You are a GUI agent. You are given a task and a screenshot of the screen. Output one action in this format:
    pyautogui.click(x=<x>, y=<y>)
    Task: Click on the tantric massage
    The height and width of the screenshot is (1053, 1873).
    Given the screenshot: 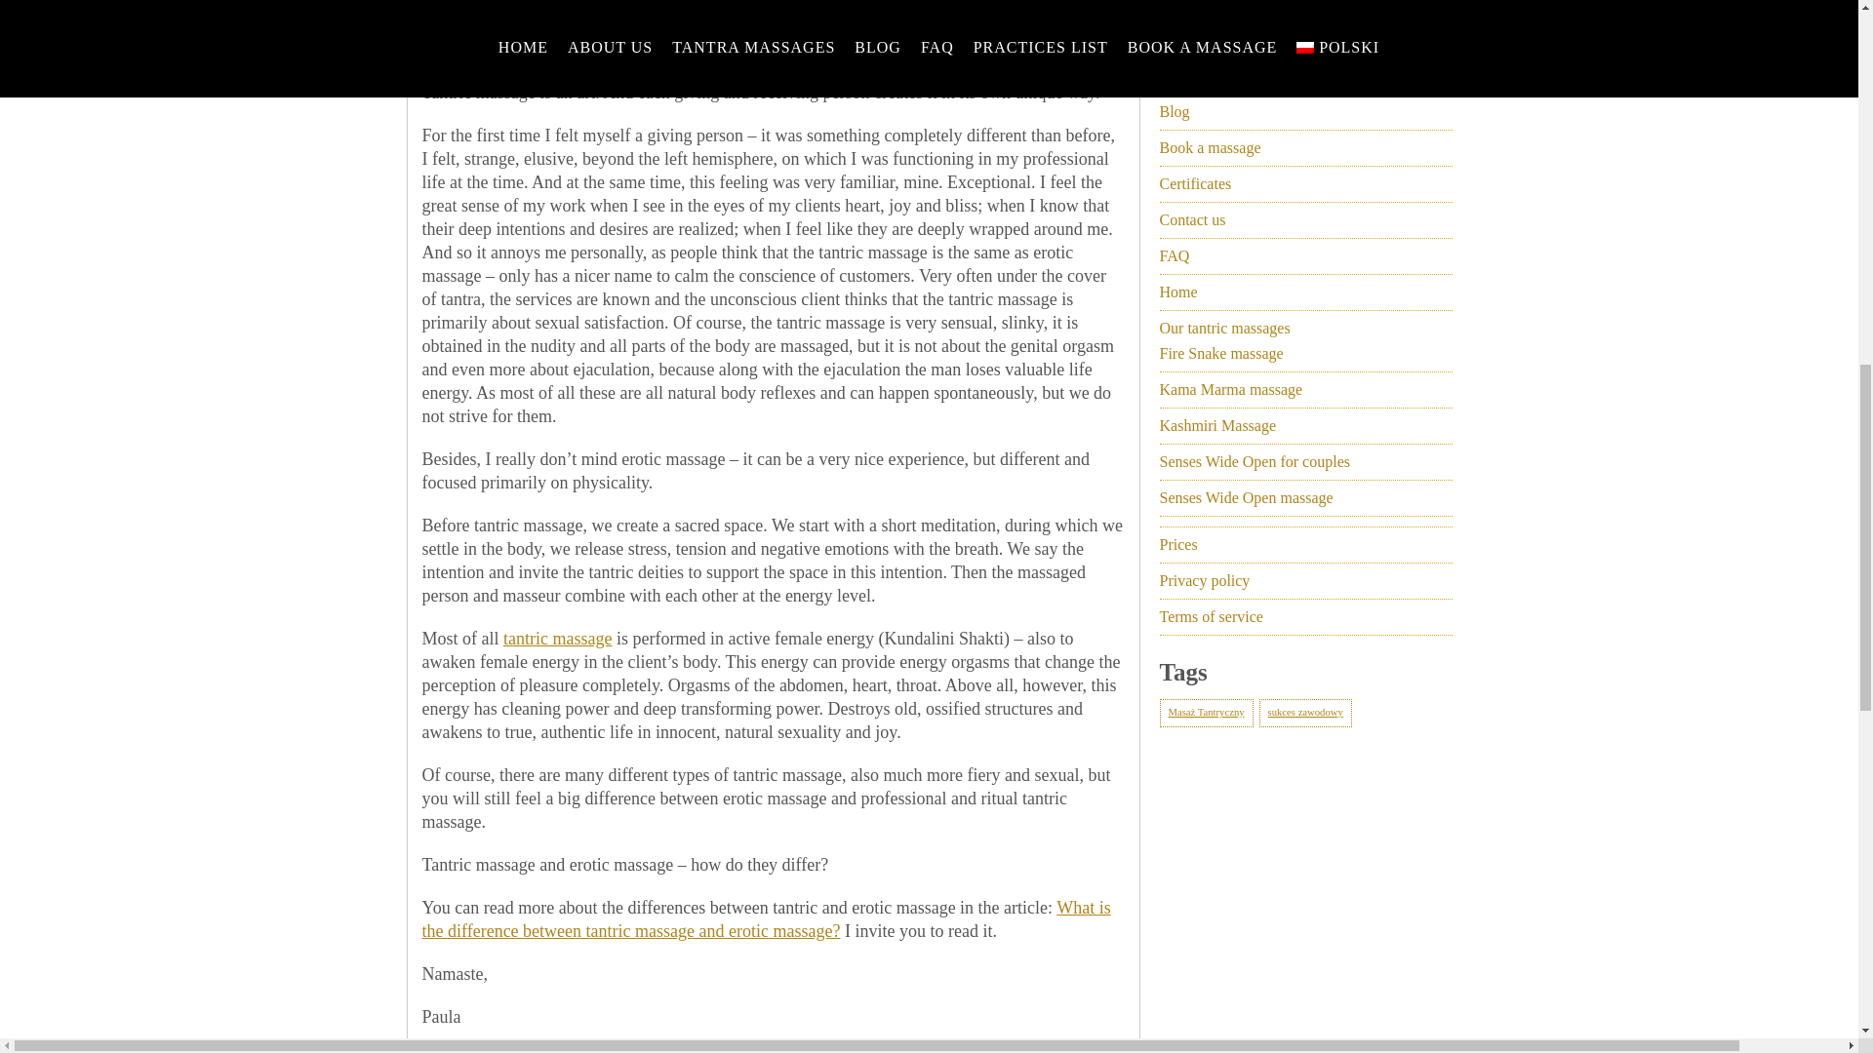 What is the action you would take?
    pyautogui.click(x=558, y=638)
    